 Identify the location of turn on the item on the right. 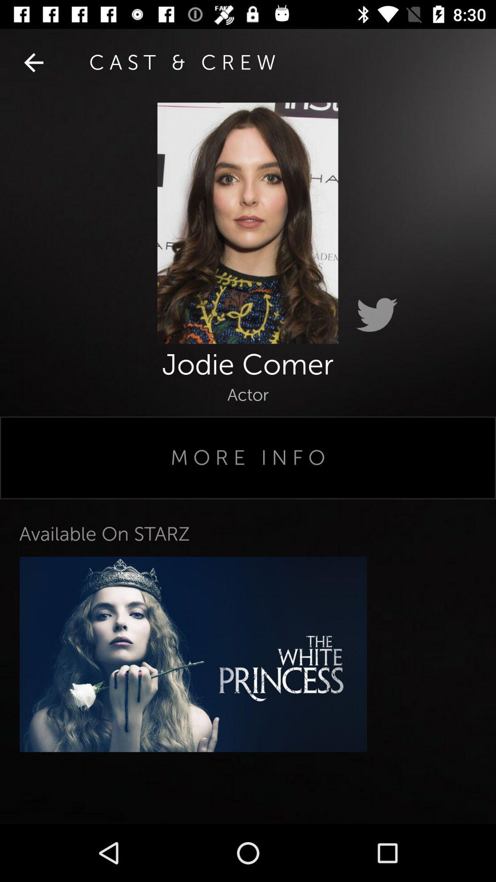
(377, 315).